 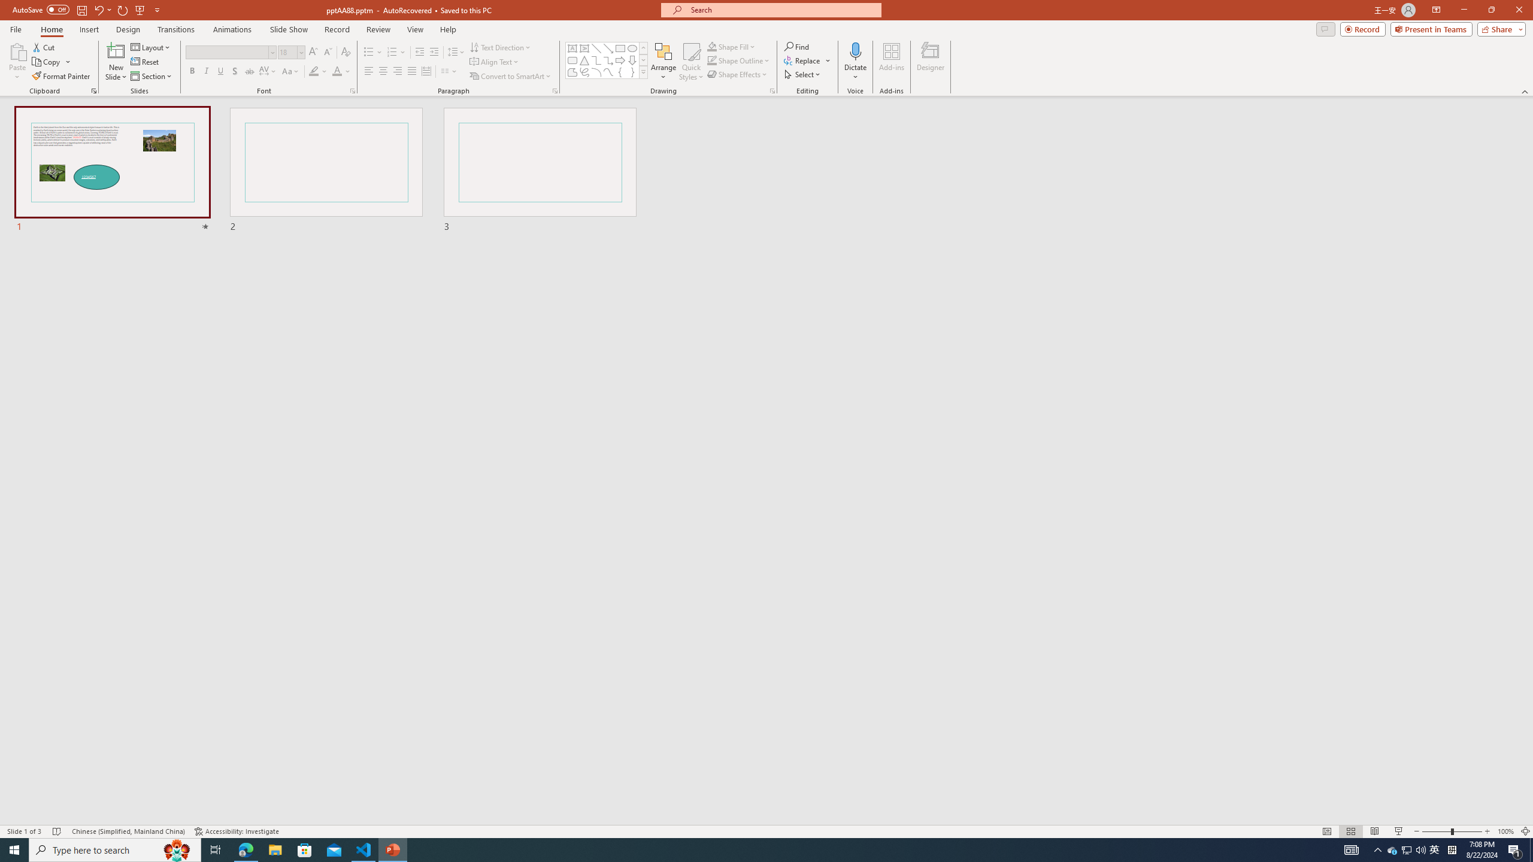 I want to click on Format Painter, so click(x=62, y=77).